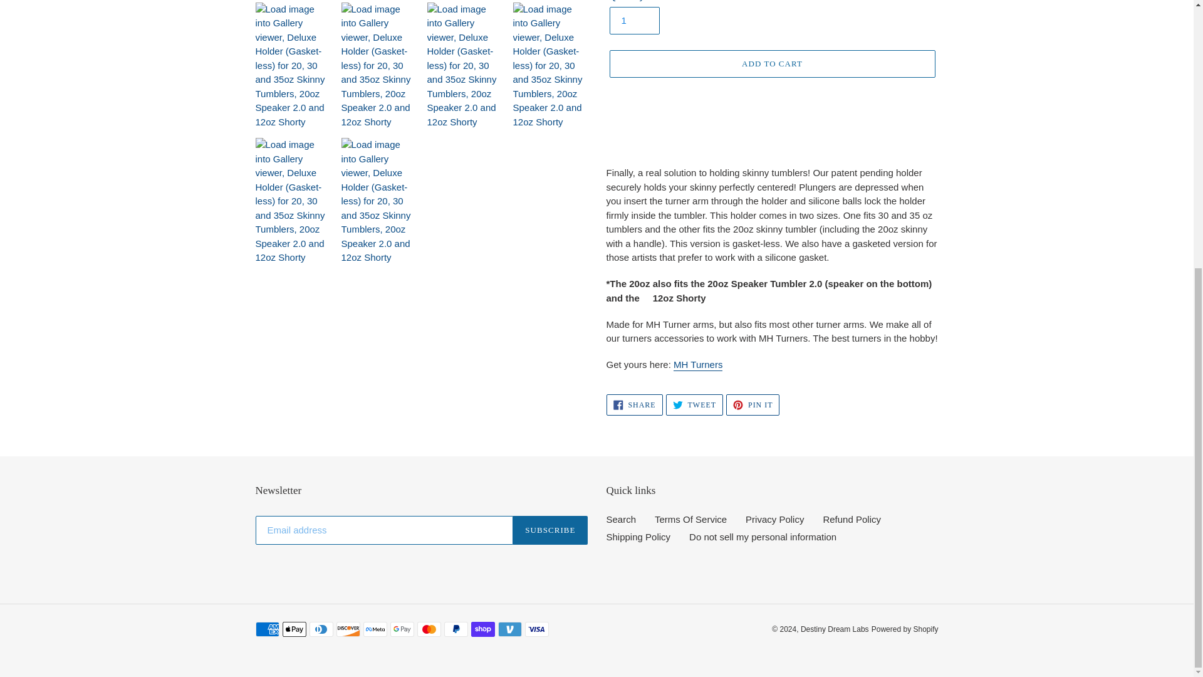 This screenshot has height=677, width=1203. What do you see at coordinates (621, 519) in the screenshot?
I see `Destiny Dream Labs` at bounding box center [621, 519].